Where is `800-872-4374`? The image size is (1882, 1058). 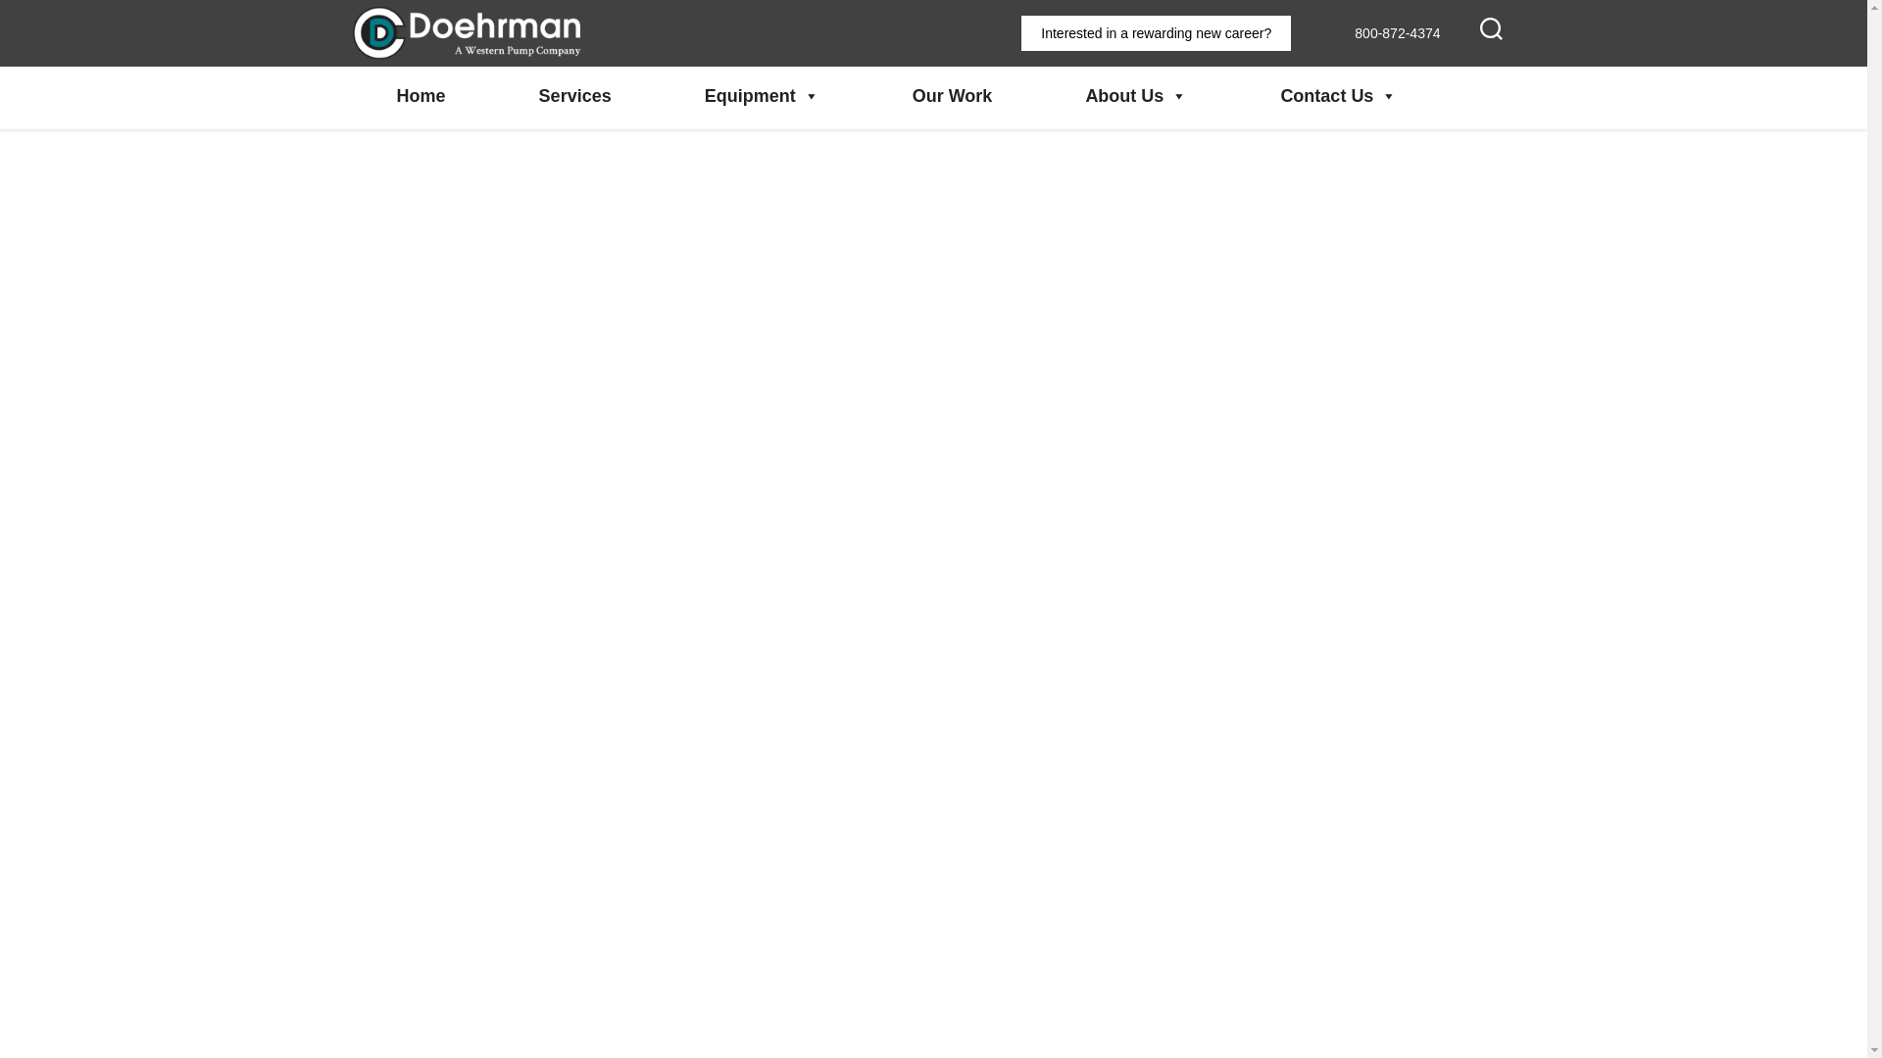
800-872-4374 is located at coordinates (1382, 33).